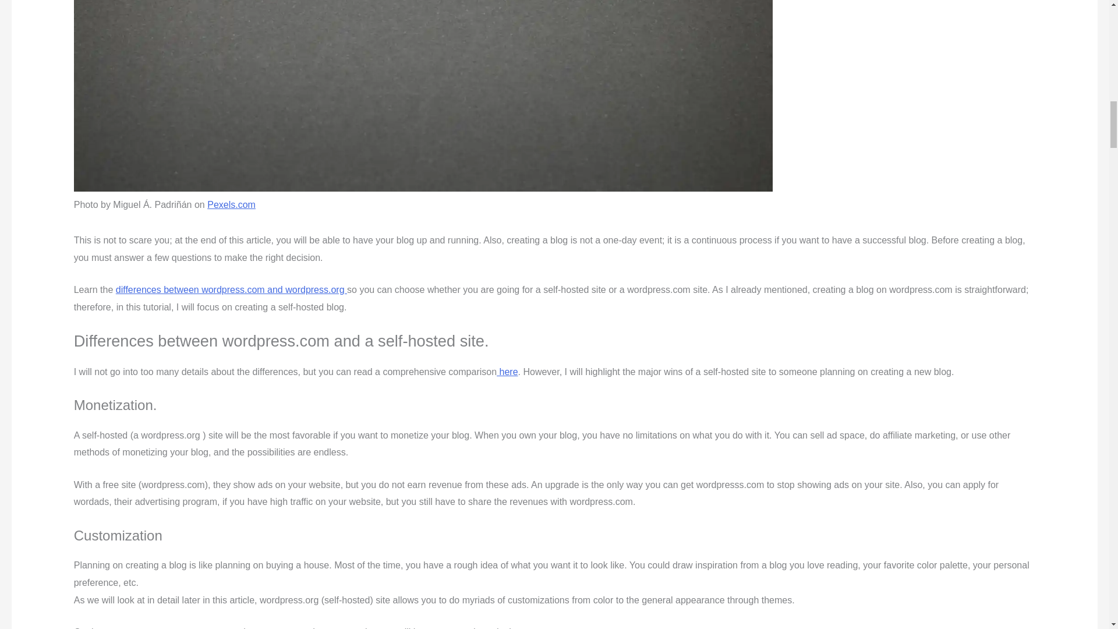 The height and width of the screenshot is (629, 1118). Describe the element at coordinates (507, 372) in the screenshot. I see `here` at that location.